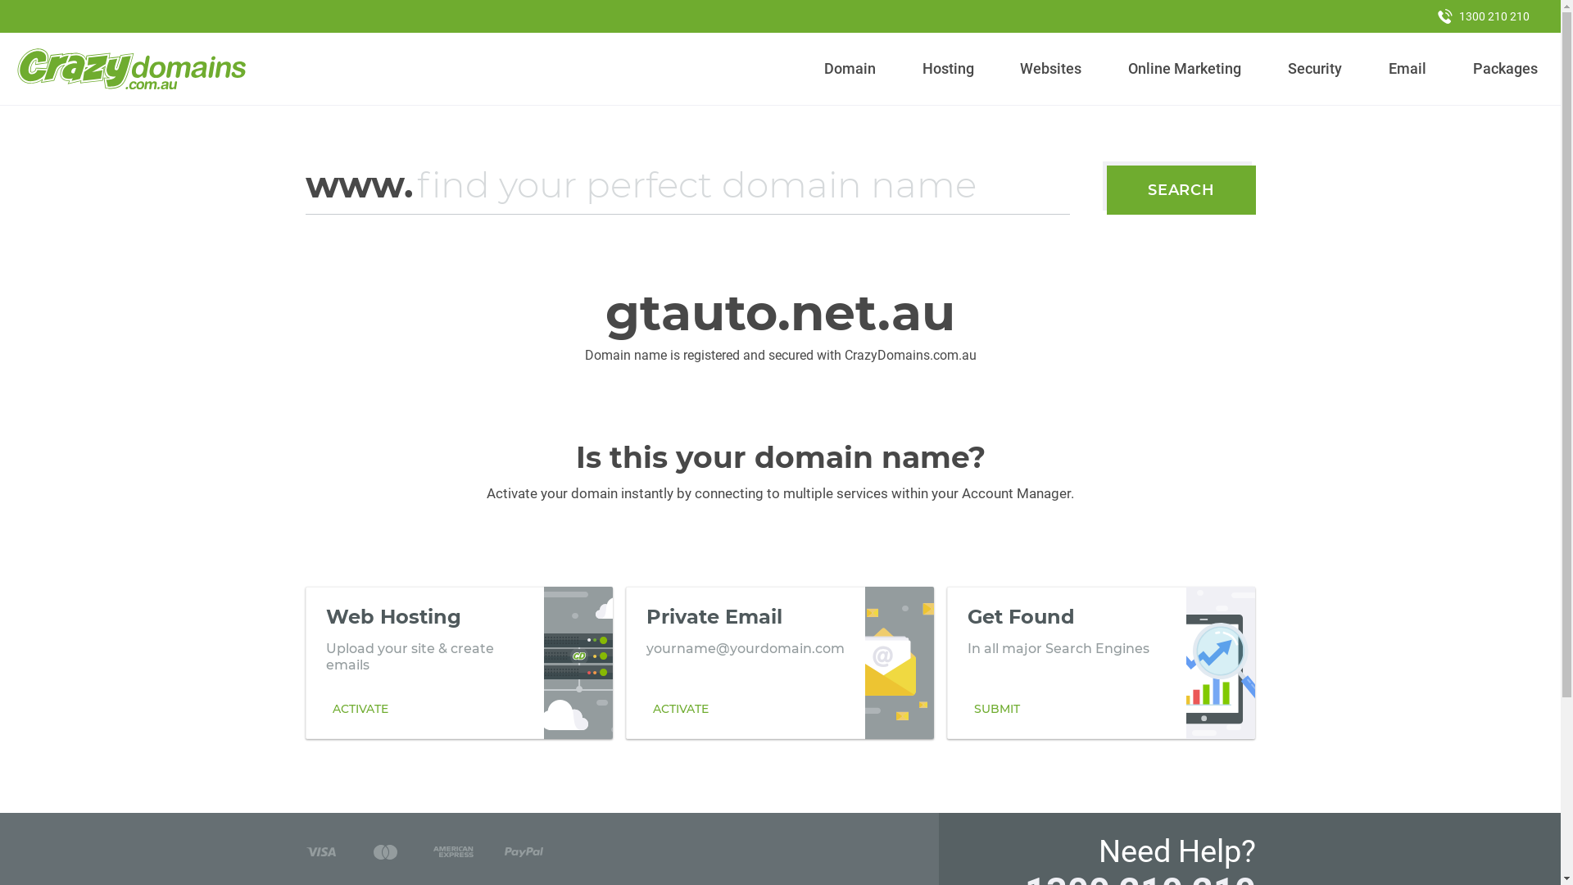 The image size is (1573, 885). Describe the element at coordinates (459, 663) in the screenshot. I see `Web Hosting
Upload your site & create emails
ACTIVATE` at that location.